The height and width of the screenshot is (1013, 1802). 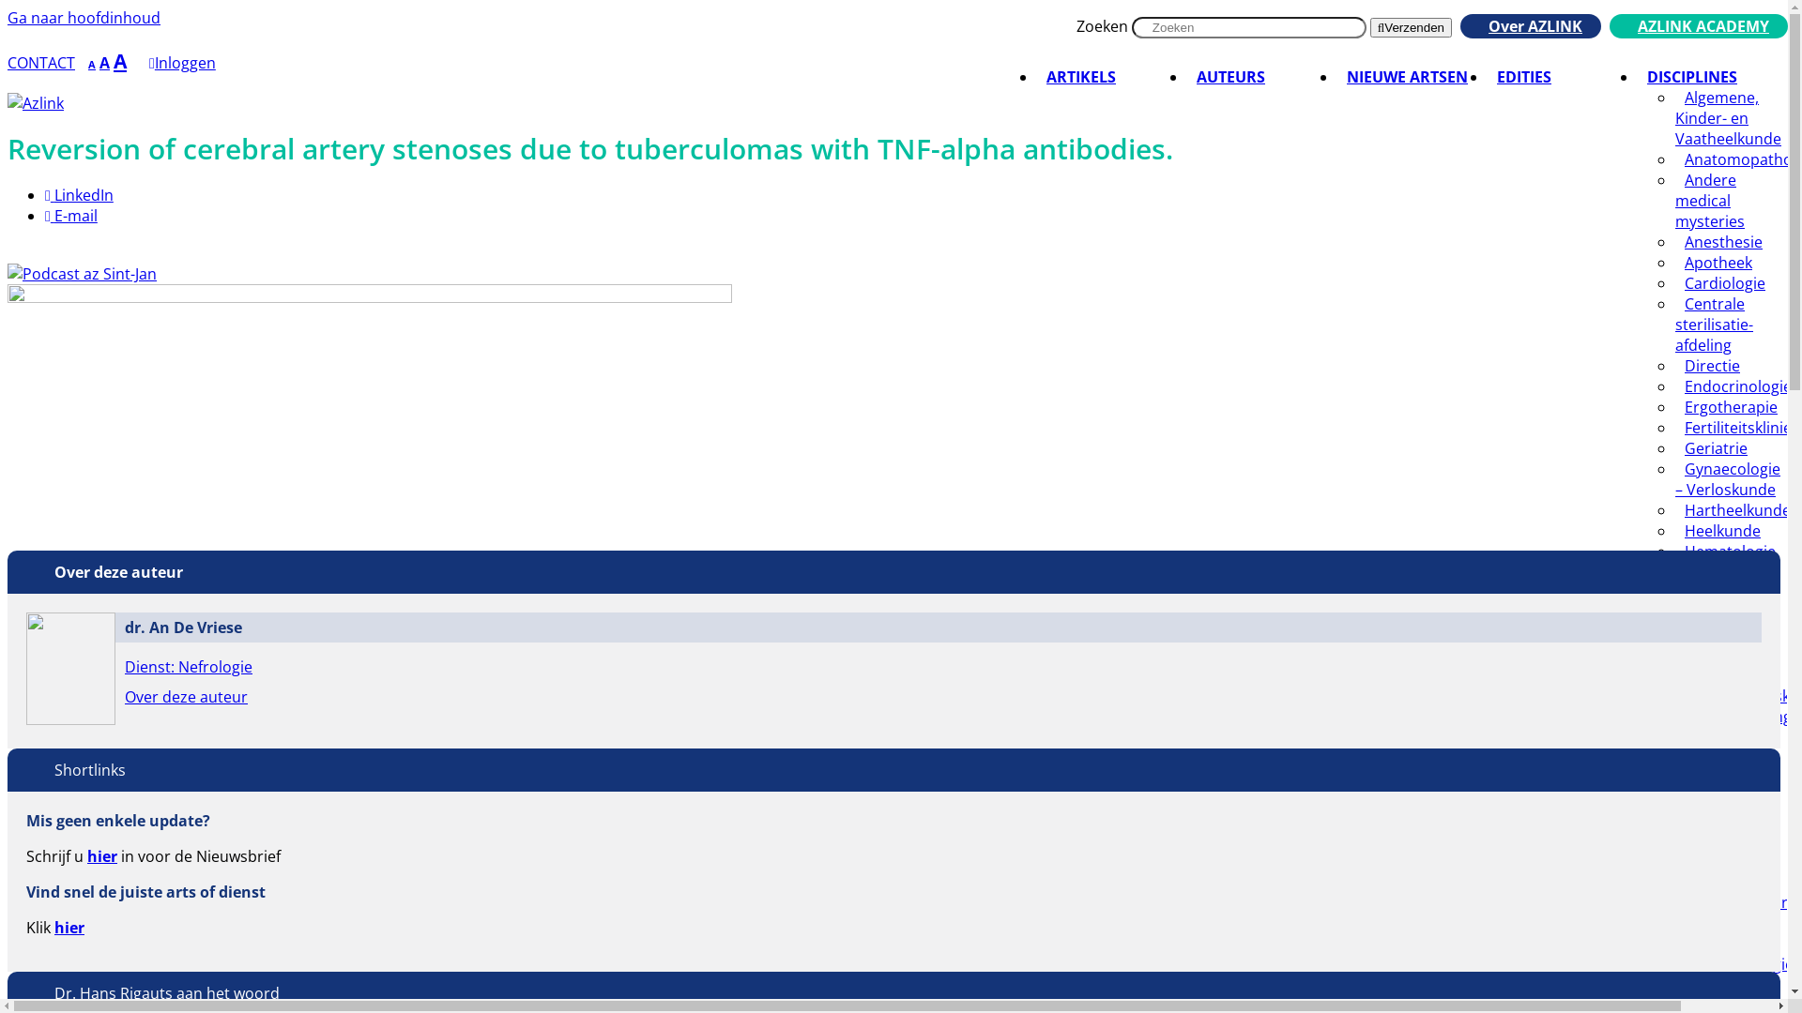 I want to click on Verzenden, so click(x=1412, y=28).